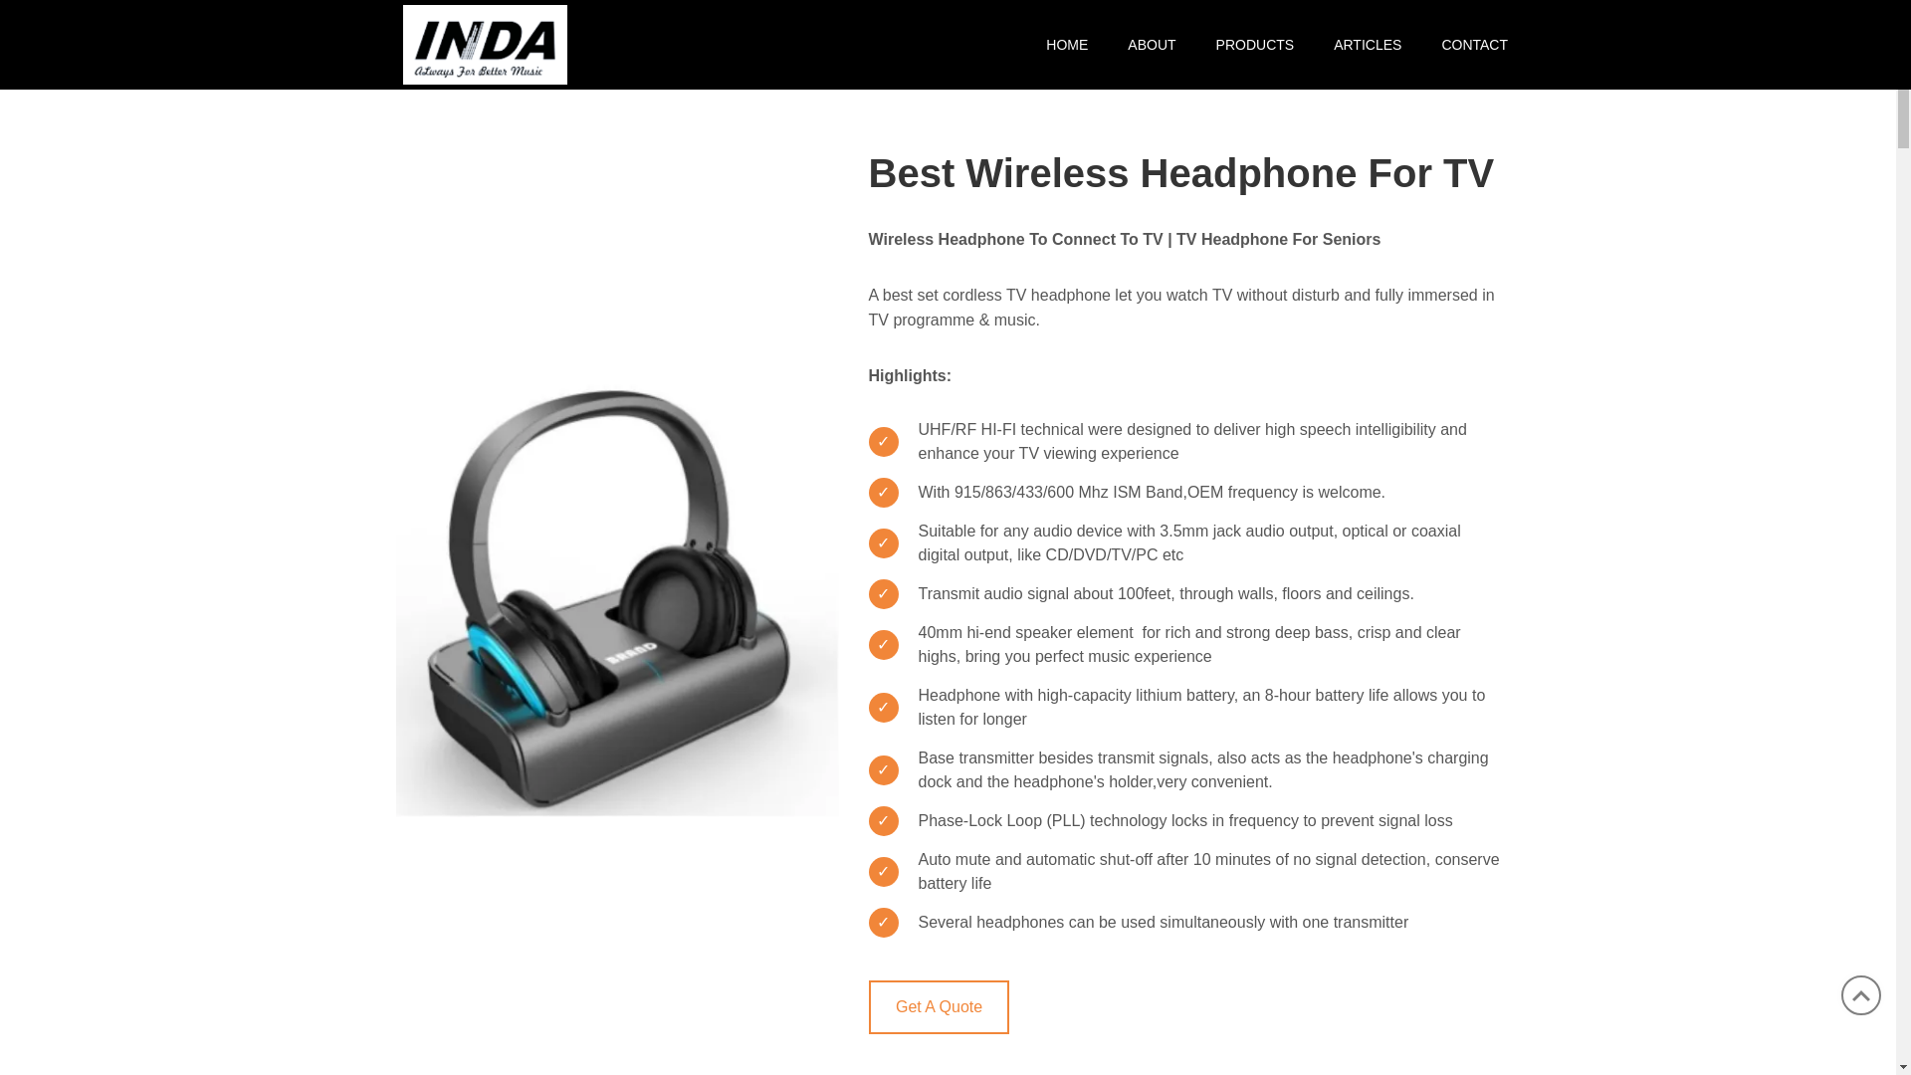 The image size is (1911, 1075). I want to click on HOME, so click(1067, 44).